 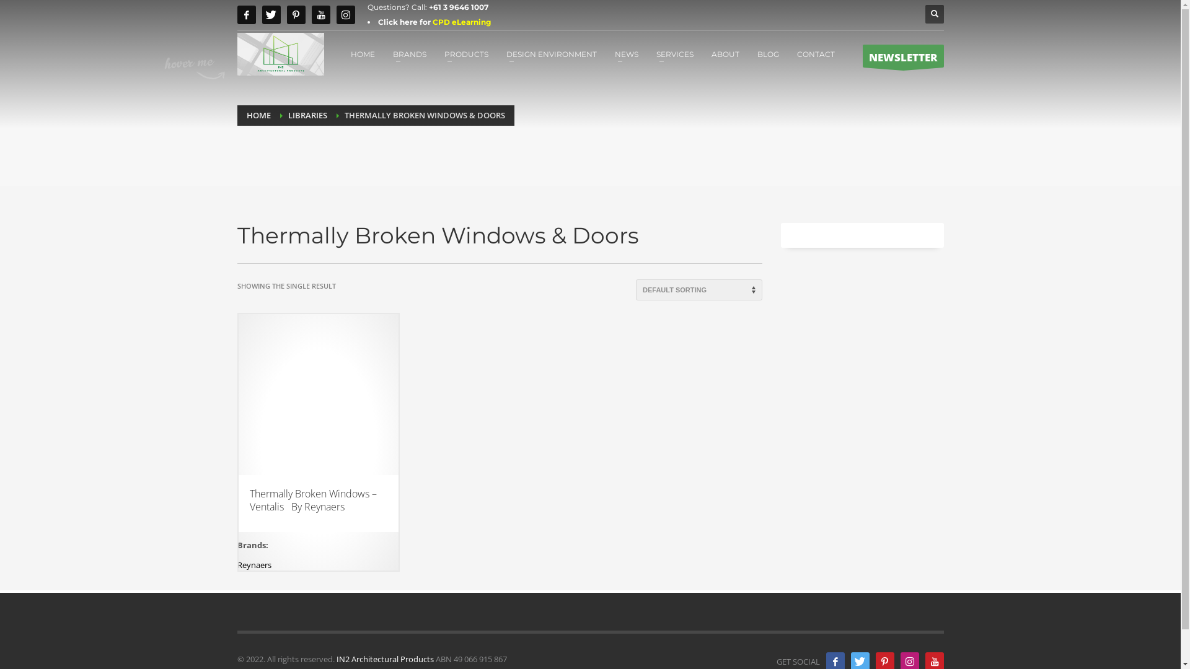 I want to click on Pinterest, so click(x=295, y=15).